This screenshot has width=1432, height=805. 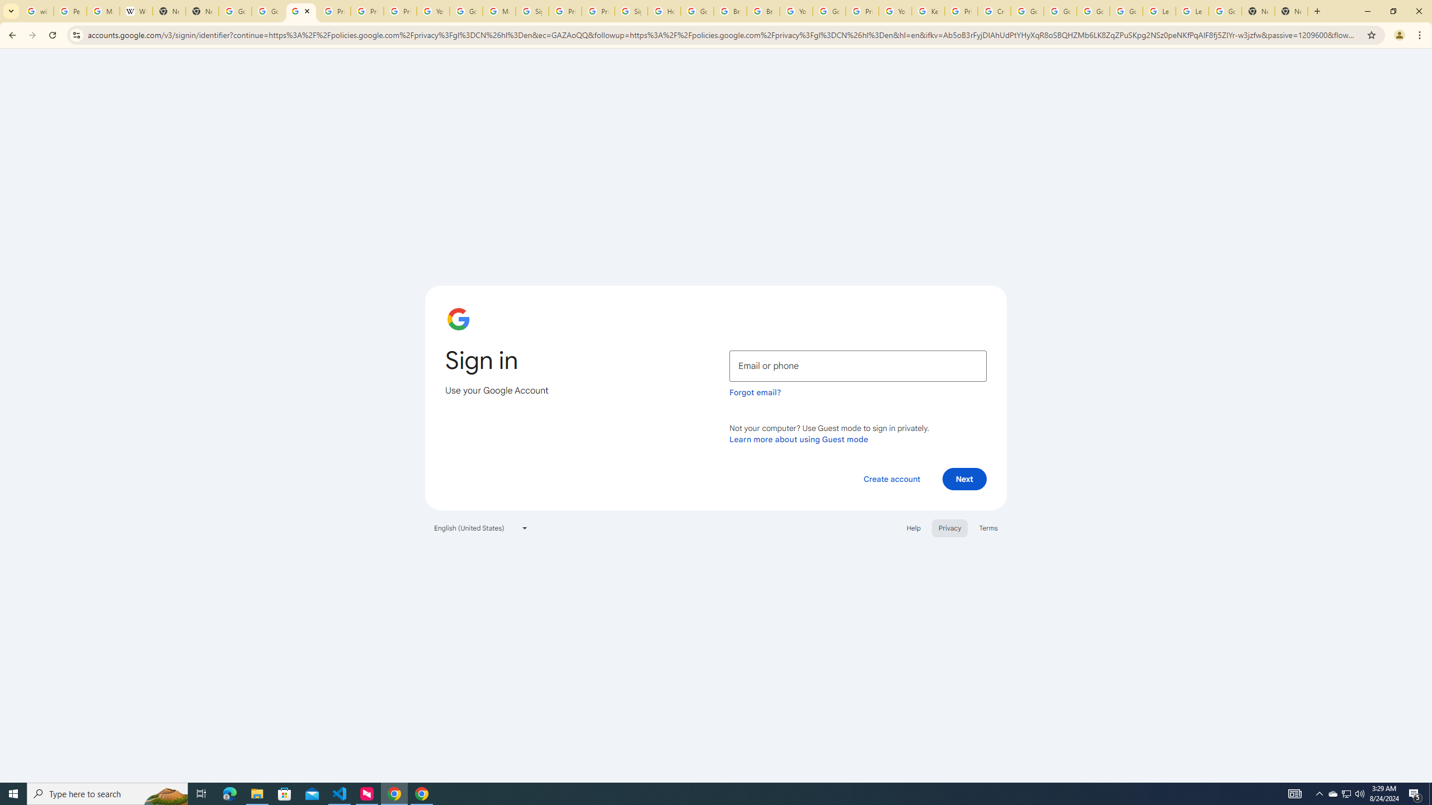 What do you see at coordinates (799, 439) in the screenshot?
I see `Learn more about using Guest mode` at bounding box center [799, 439].